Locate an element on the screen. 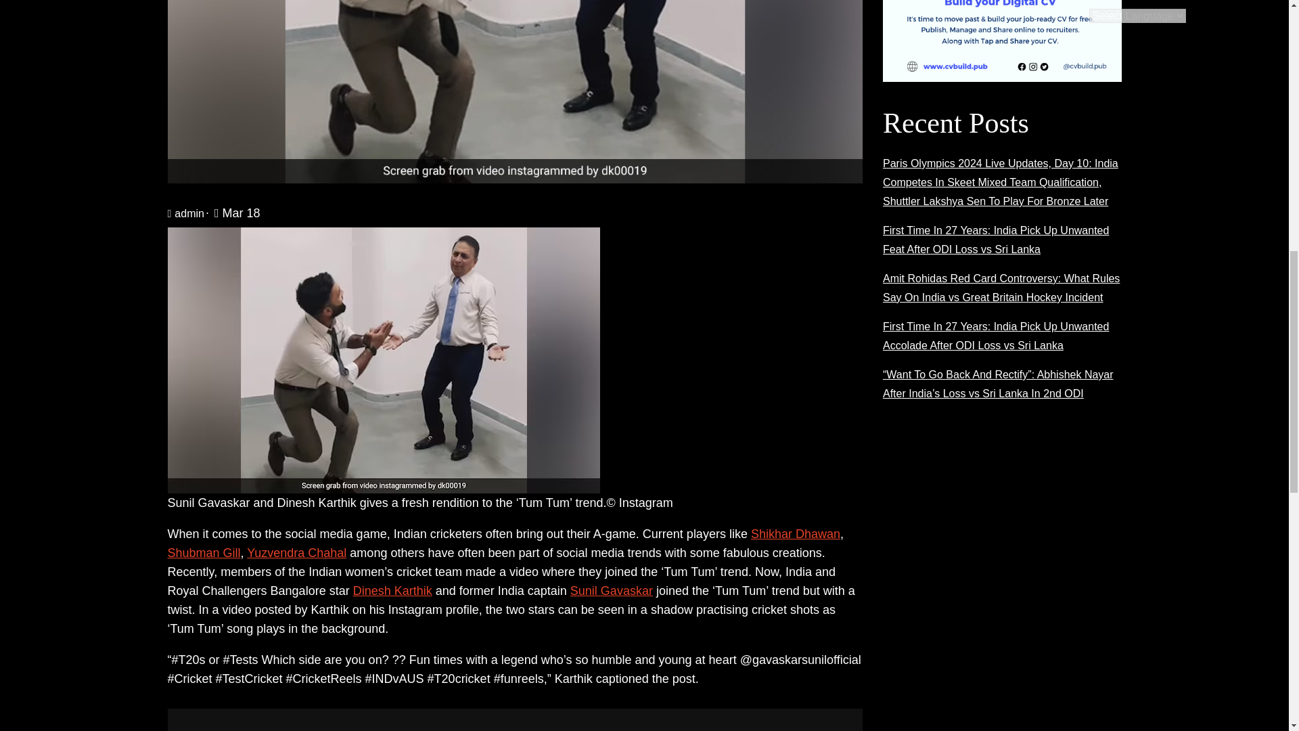  Shubman Gill is located at coordinates (204, 552).